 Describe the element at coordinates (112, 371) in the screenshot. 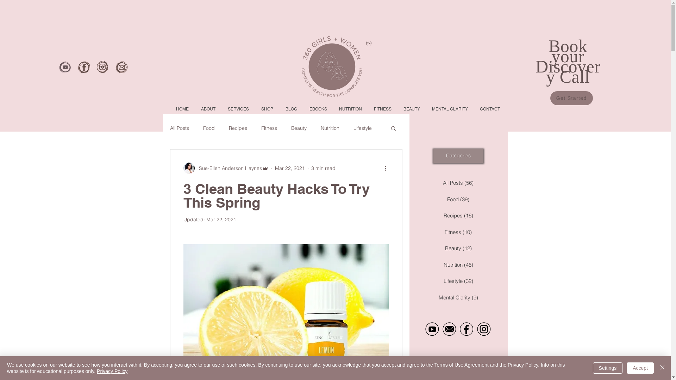

I see `Privacy Policy` at that location.